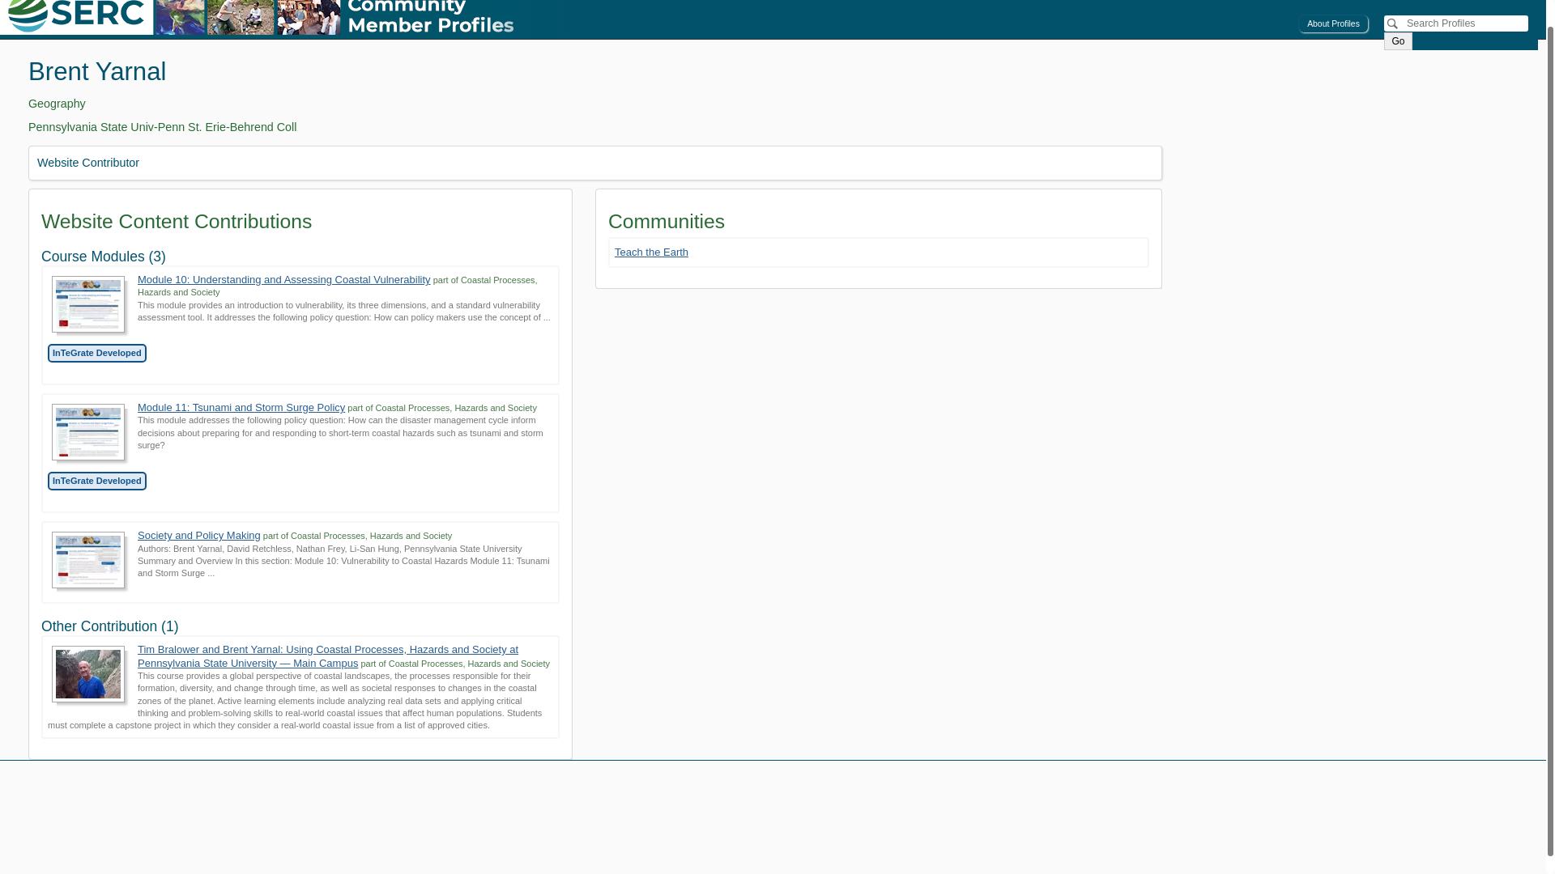 This screenshot has height=874, width=1555. I want to click on Society and Policy Making, so click(199, 535).